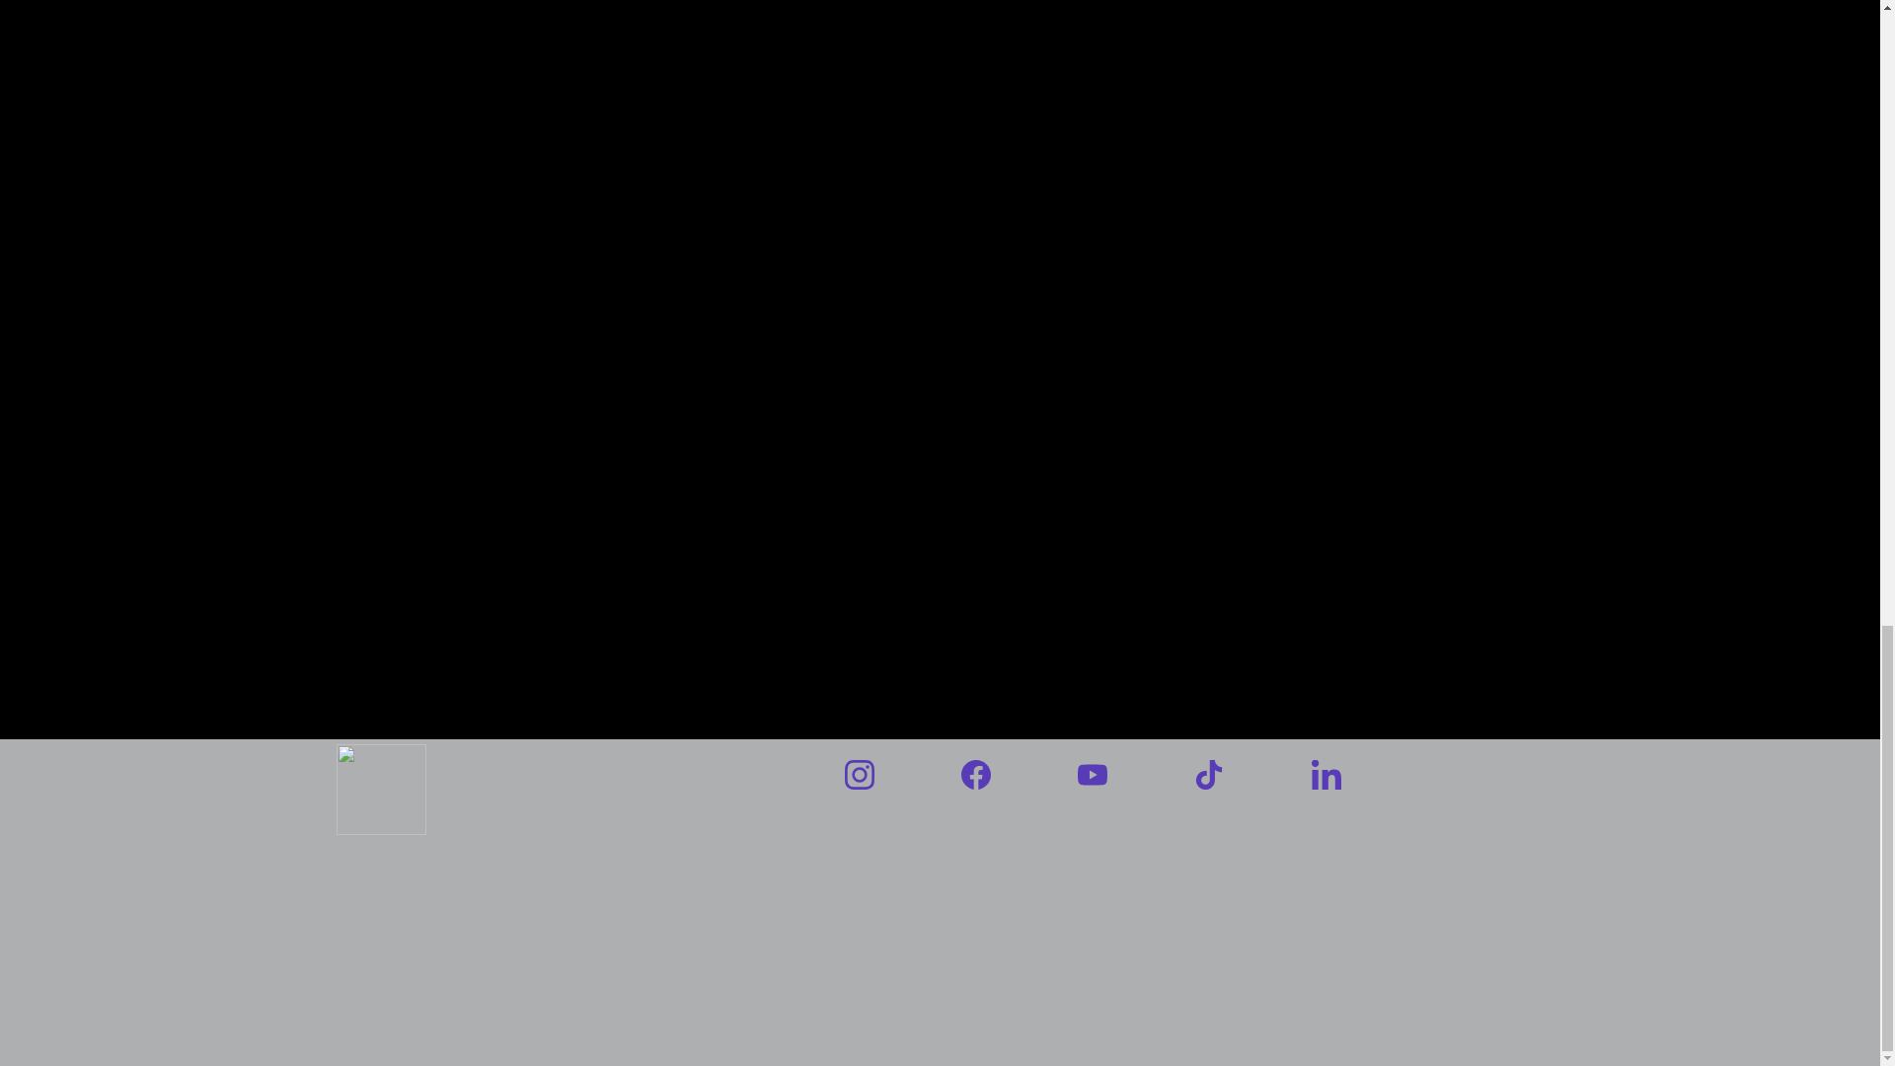 Image resolution: width=1895 pixels, height=1066 pixels. What do you see at coordinates (1092, 775) in the screenshot?
I see `Go to Youtube page` at bounding box center [1092, 775].